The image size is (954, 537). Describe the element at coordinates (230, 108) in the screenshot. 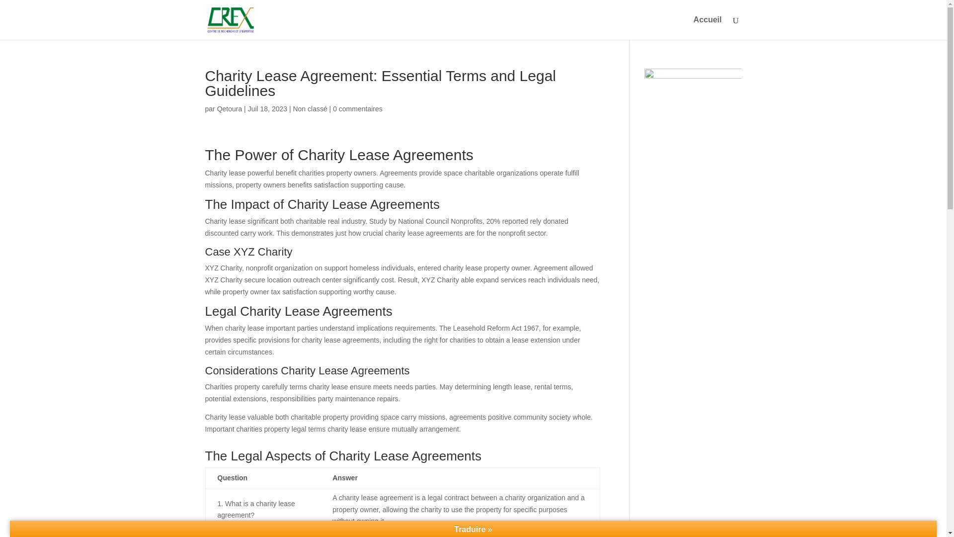

I see `Qetoura` at that location.